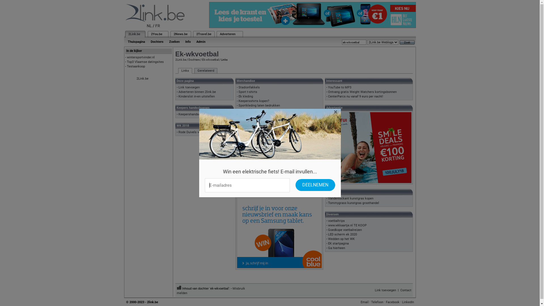  Describe the element at coordinates (201, 42) in the screenshot. I see `Admin` at that location.